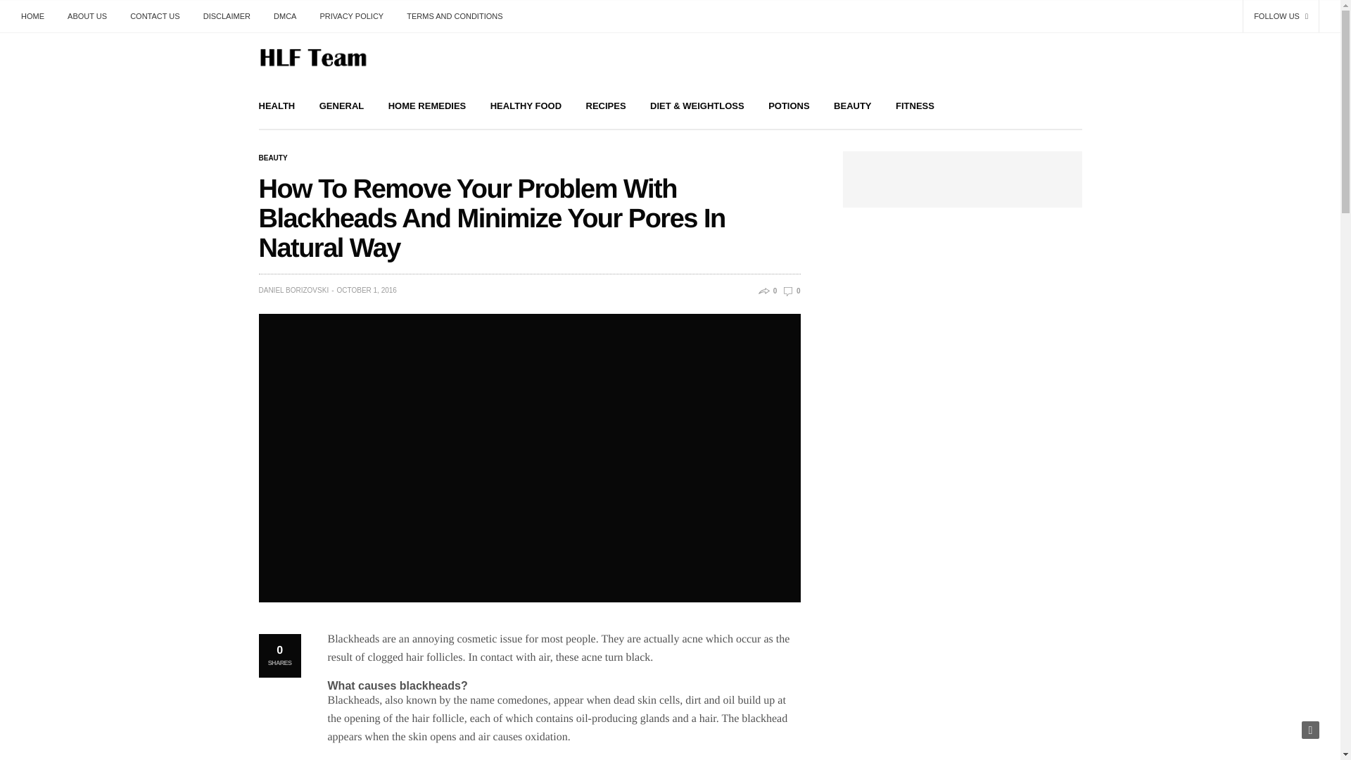 This screenshot has height=760, width=1351. I want to click on DISCLAIMER, so click(227, 16).